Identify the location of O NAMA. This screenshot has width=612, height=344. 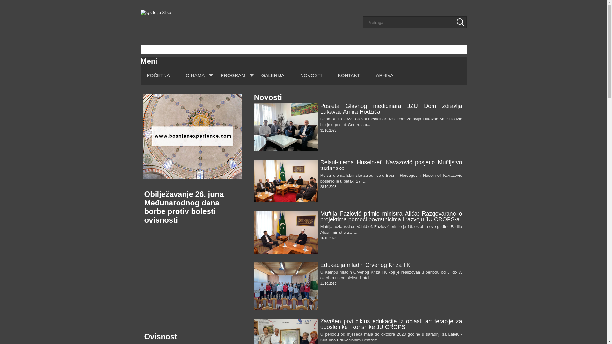
(195, 75).